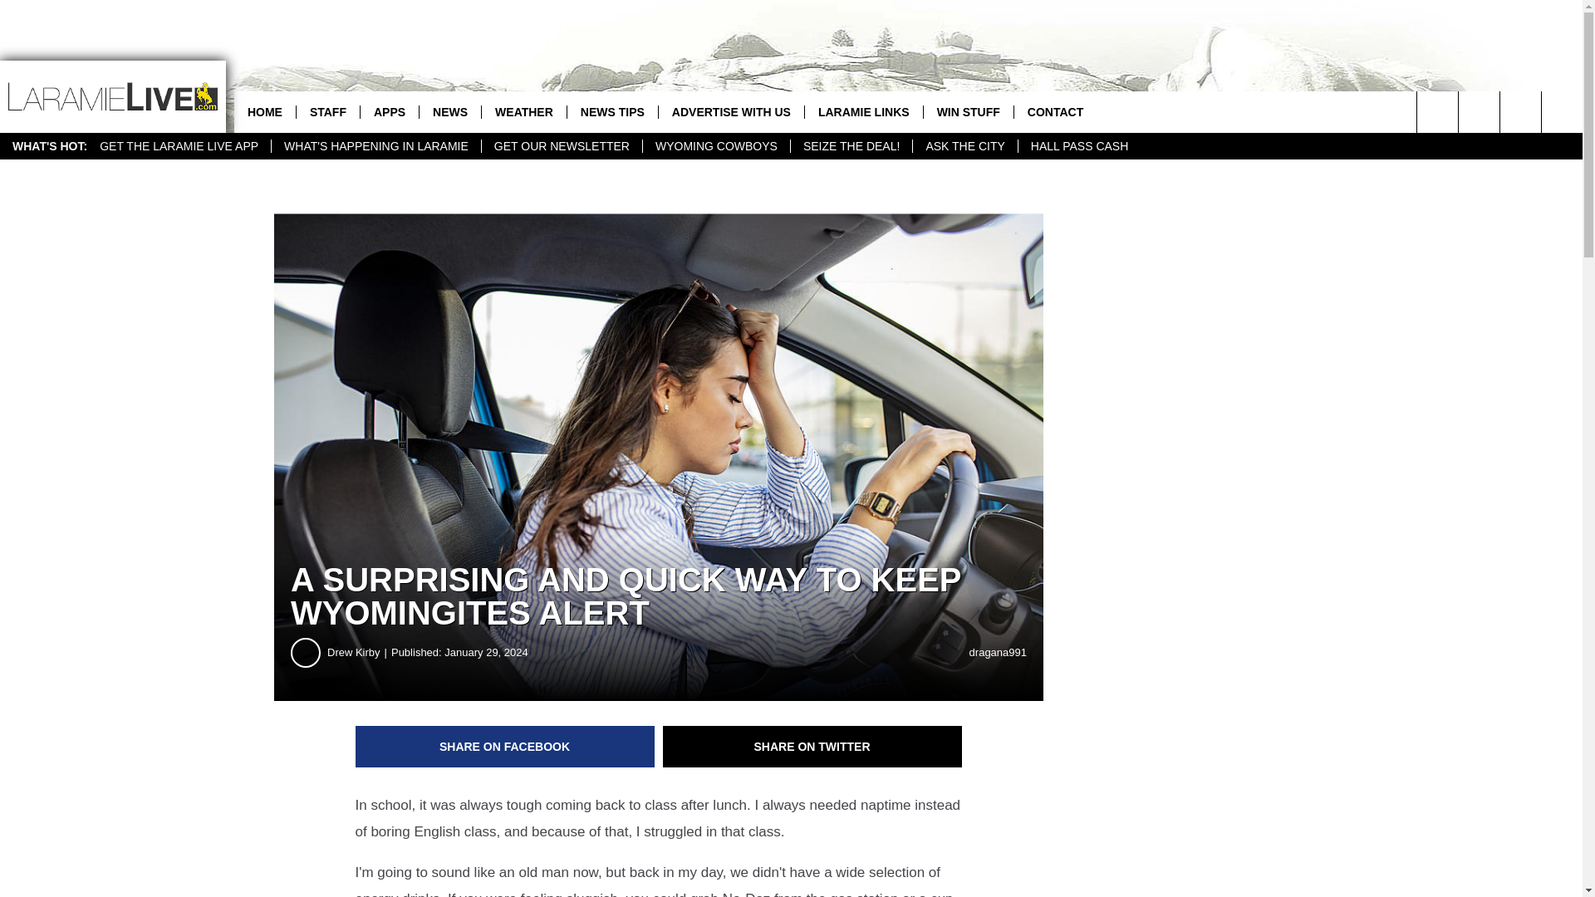 The height and width of the screenshot is (897, 1595). I want to click on WHAT'S HAPPENING IN LARAMIE, so click(375, 146).